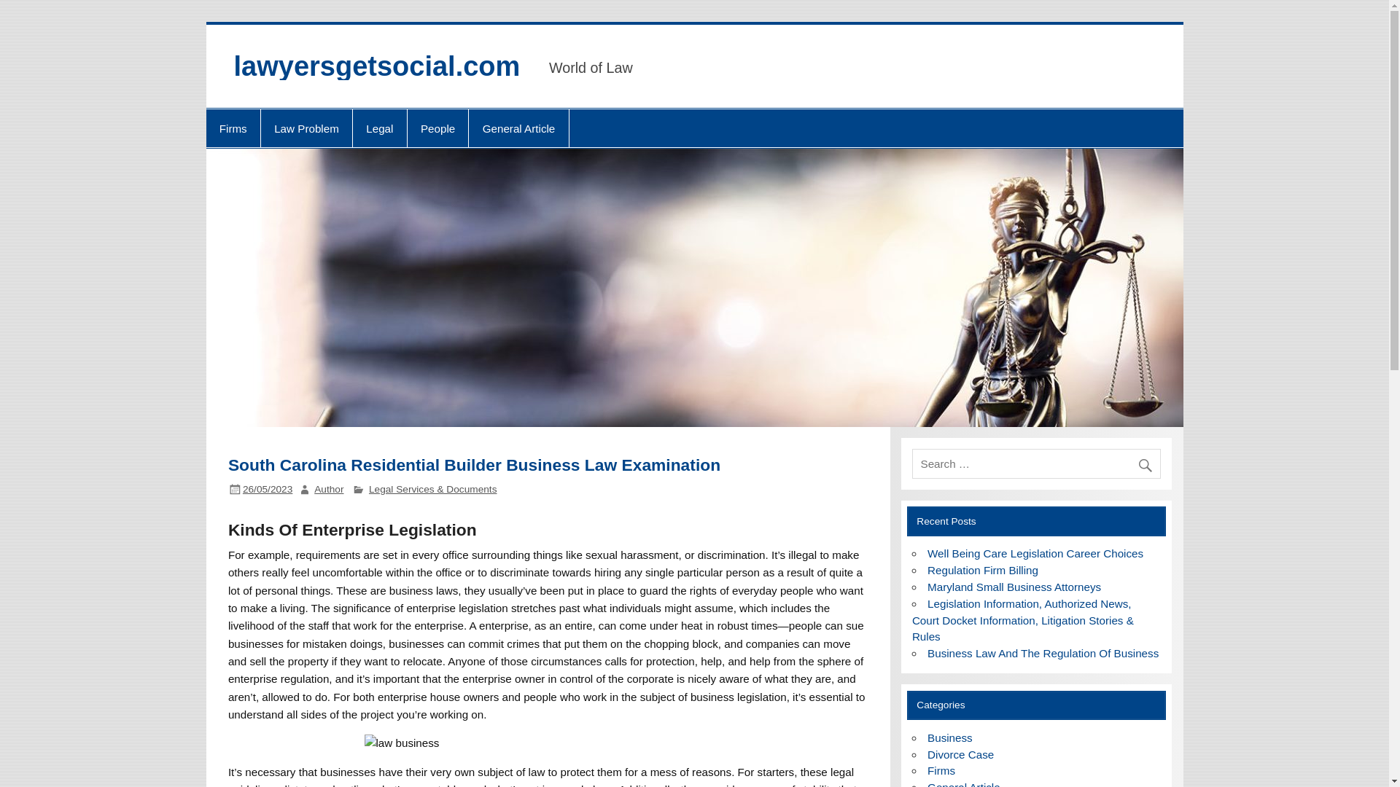 This screenshot has width=1400, height=787. I want to click on View all posts by Author, so click(328, 490).